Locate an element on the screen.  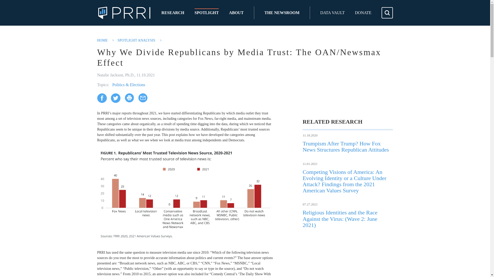
RESEARCH is located at coordinates (173, 13).